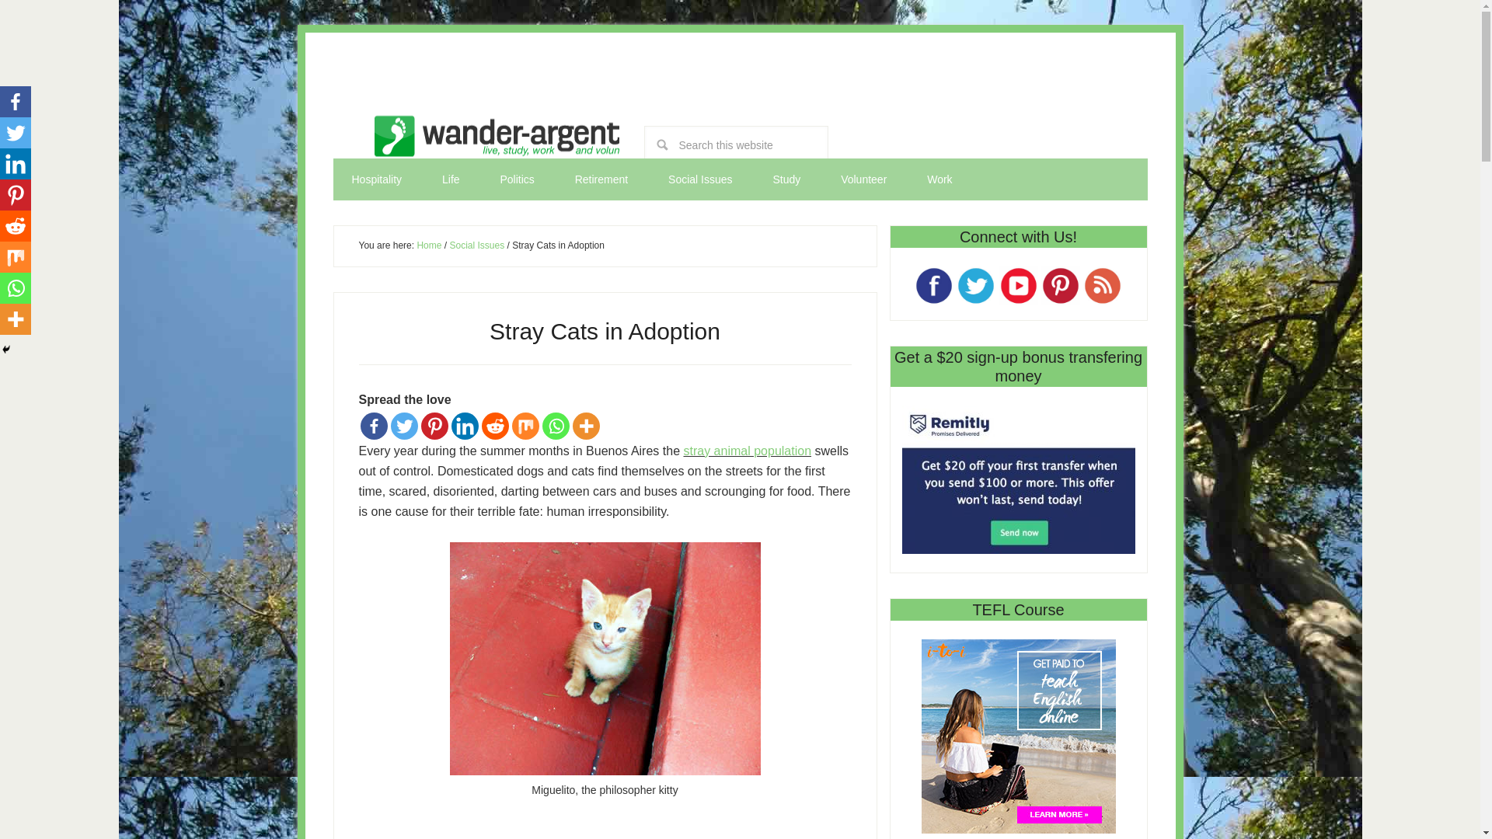 The width and height of the screenshot is (1492, 839). Describe the element at coordinates (516, 179) in the screenshot. I see `Politics` at that location.